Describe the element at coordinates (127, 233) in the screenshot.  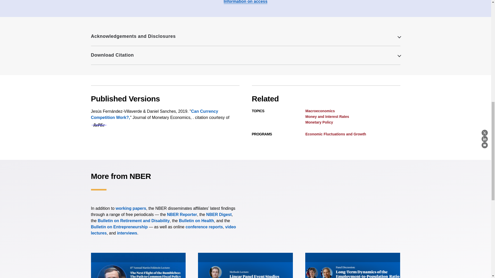
I see `Research Spotlights` at that location.